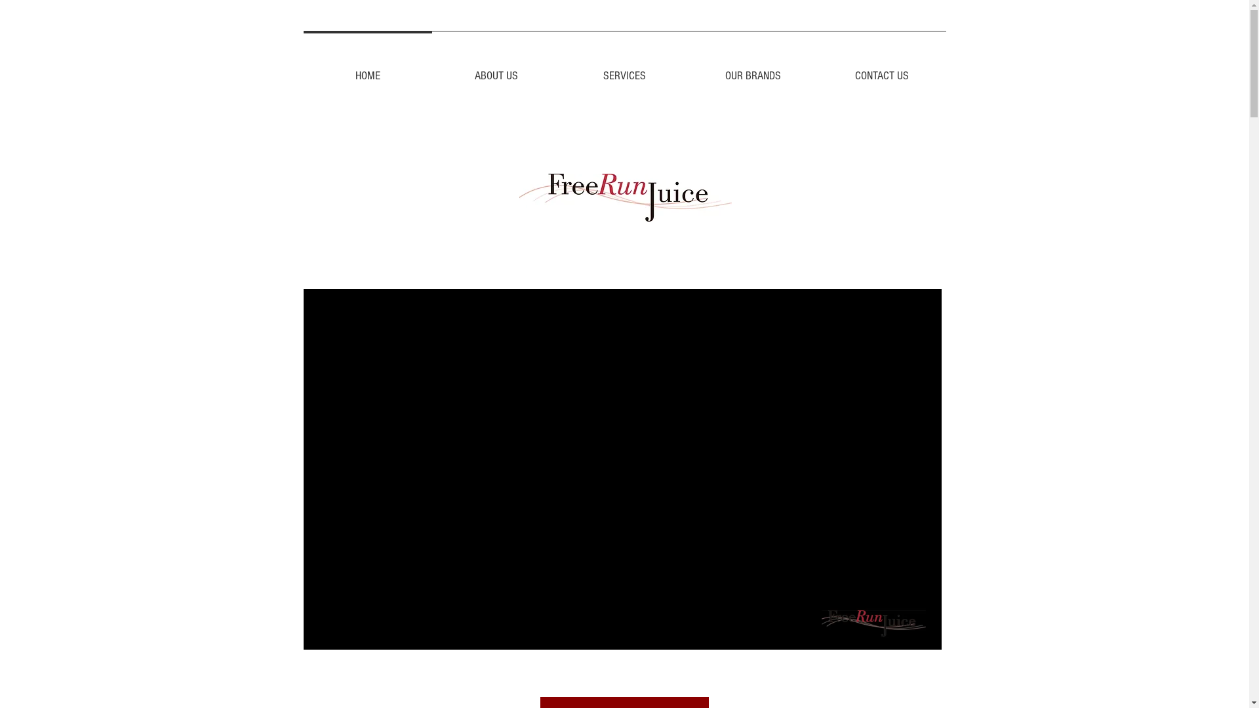 The image size is (1259, 708). What do you see at coordinates (624, 70) in the screenshot?
I see `SERVICES` at bounding box center [624, 70].